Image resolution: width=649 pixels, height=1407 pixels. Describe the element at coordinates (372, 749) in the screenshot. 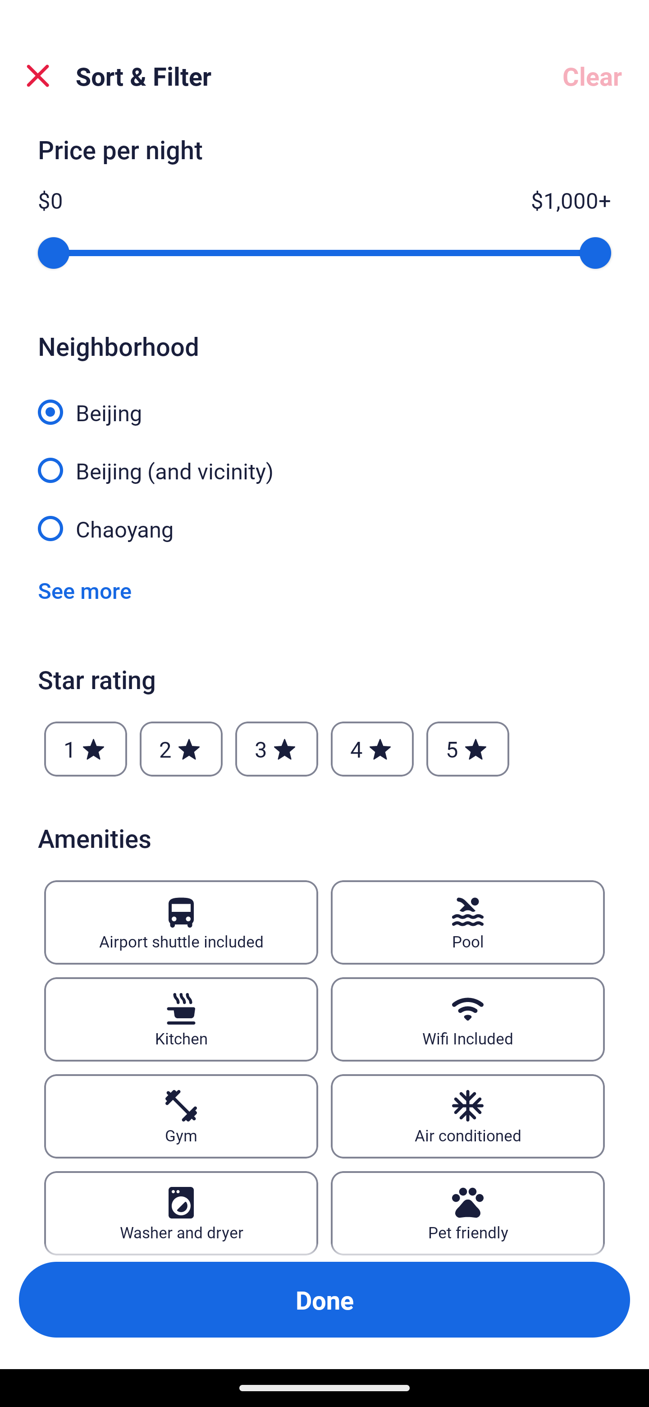

I see `4` at that location.